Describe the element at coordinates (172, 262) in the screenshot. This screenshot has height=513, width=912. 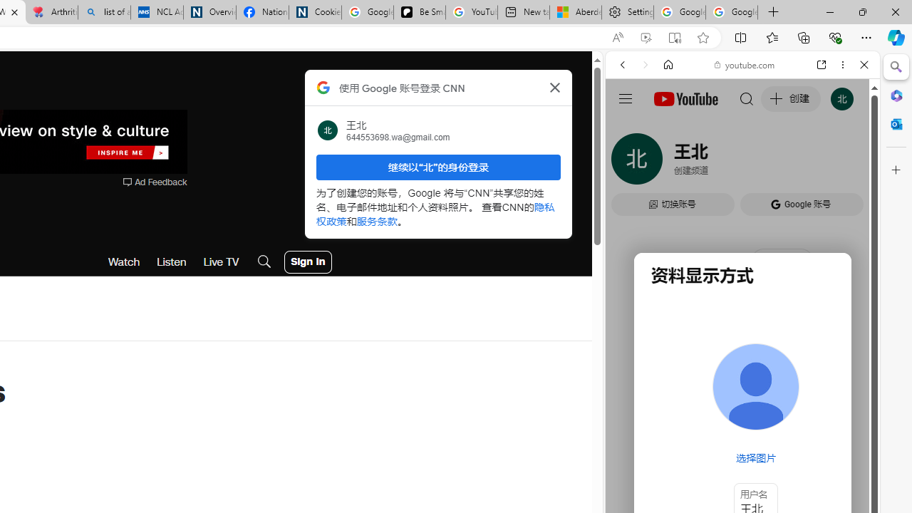
I see `Listen` at that location.